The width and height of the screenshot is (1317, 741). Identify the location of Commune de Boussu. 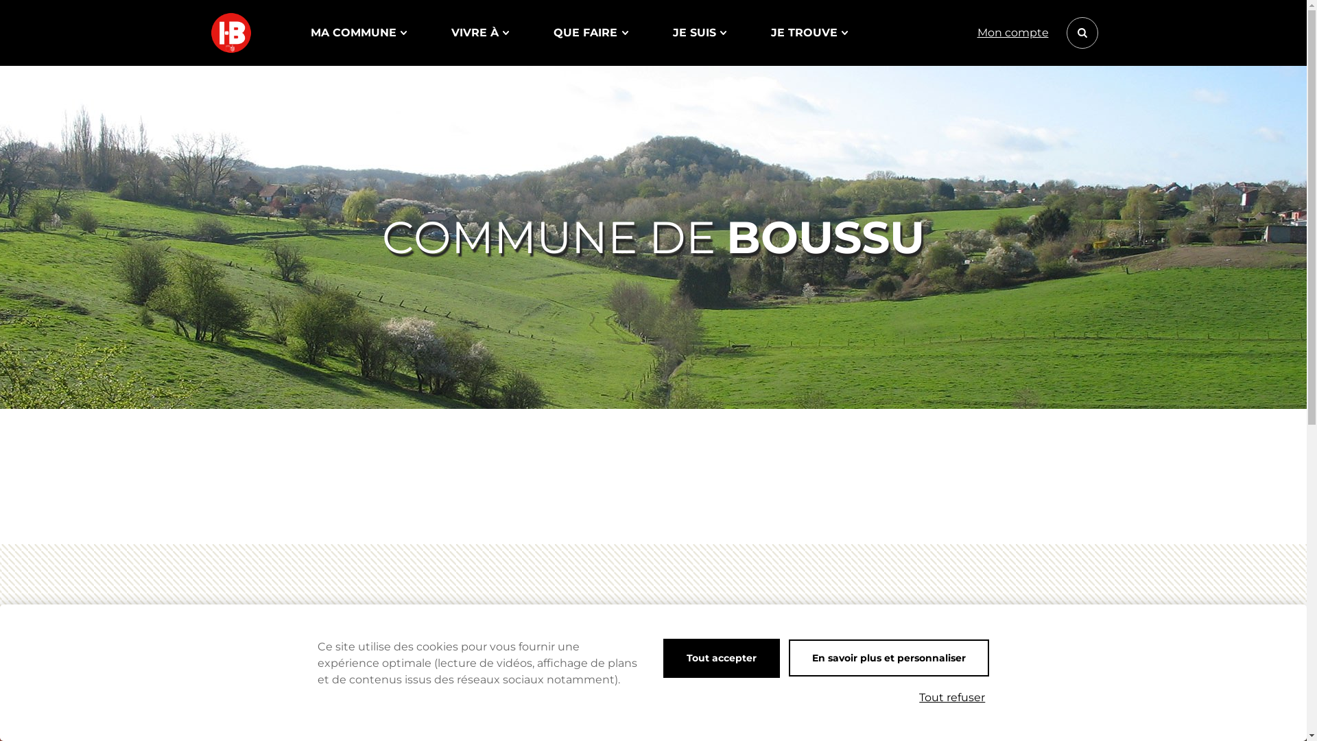
(233, 33).